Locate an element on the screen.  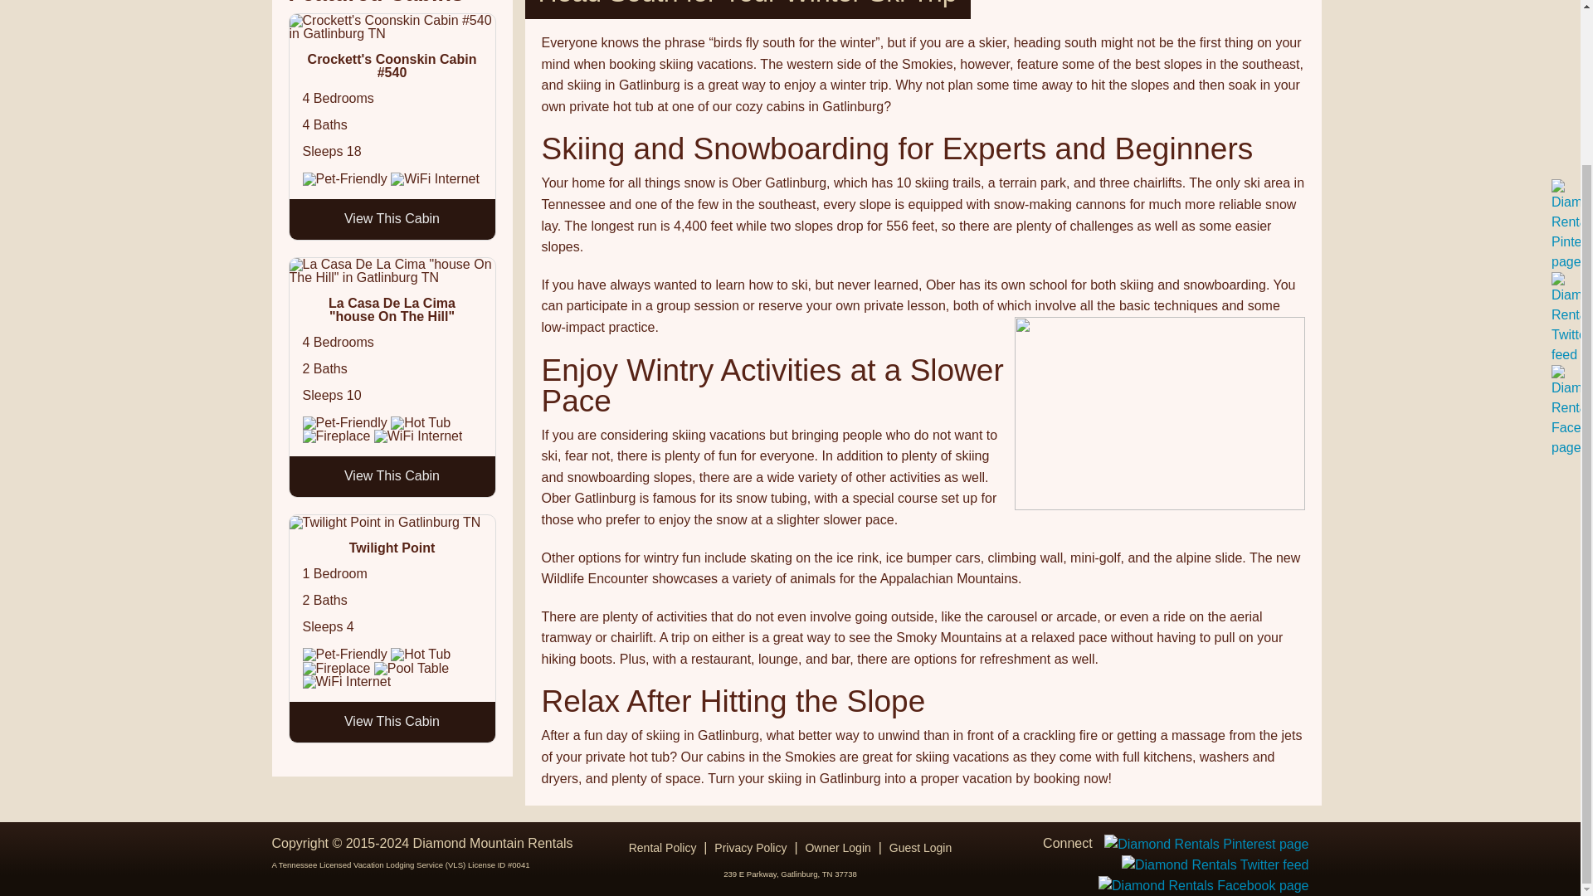
Great Smoky Mountains National Park is located at coordinates (1094, 168).